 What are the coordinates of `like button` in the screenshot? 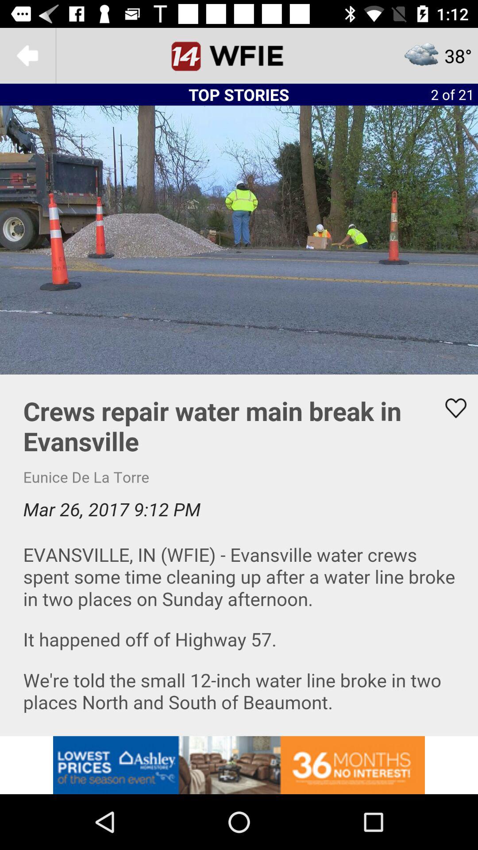 It's located at (450, 408).